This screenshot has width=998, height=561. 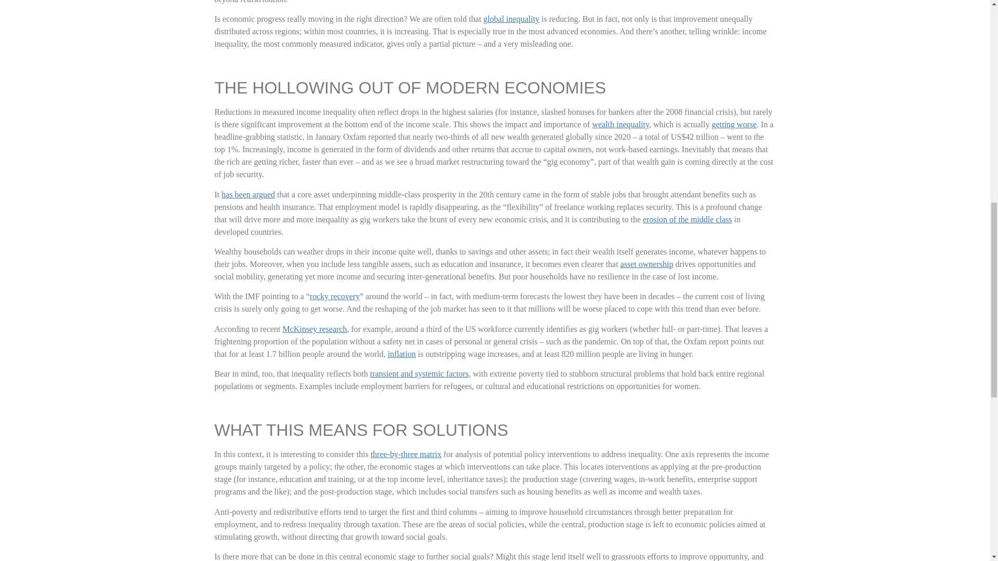 I want to click on asset ownership, so click(x=646, y=264).